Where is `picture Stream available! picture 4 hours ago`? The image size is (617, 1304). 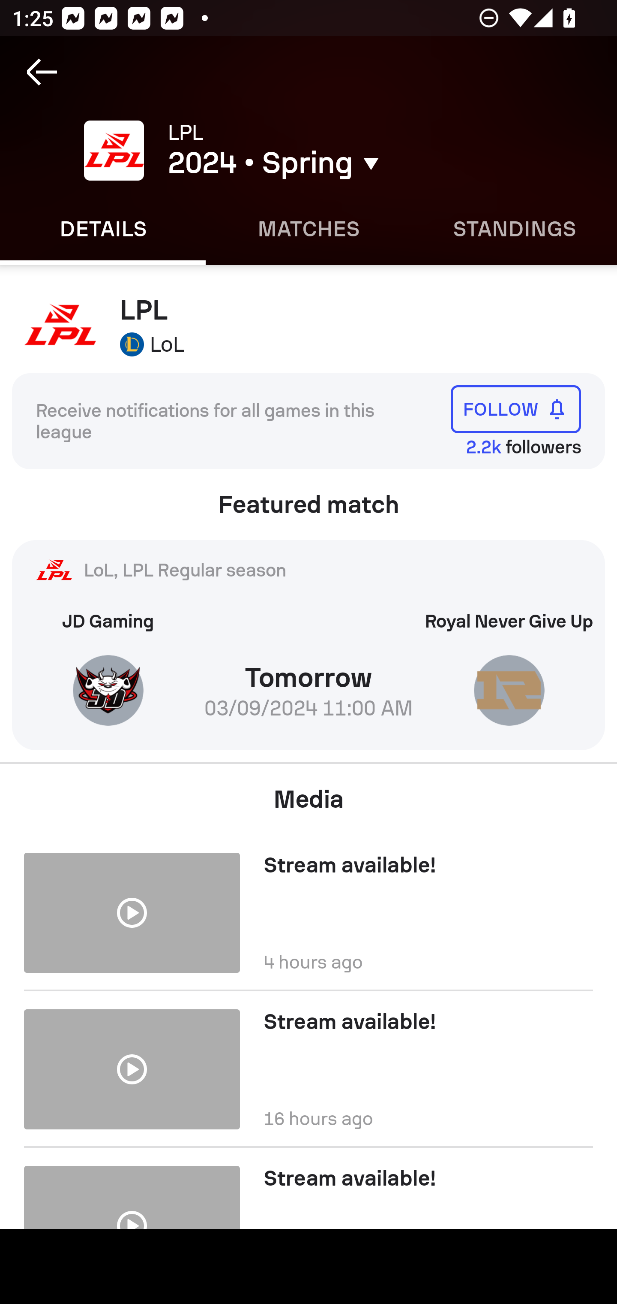
picture Stream available! picture 4 hours ago is located at coordinates (308, 907).